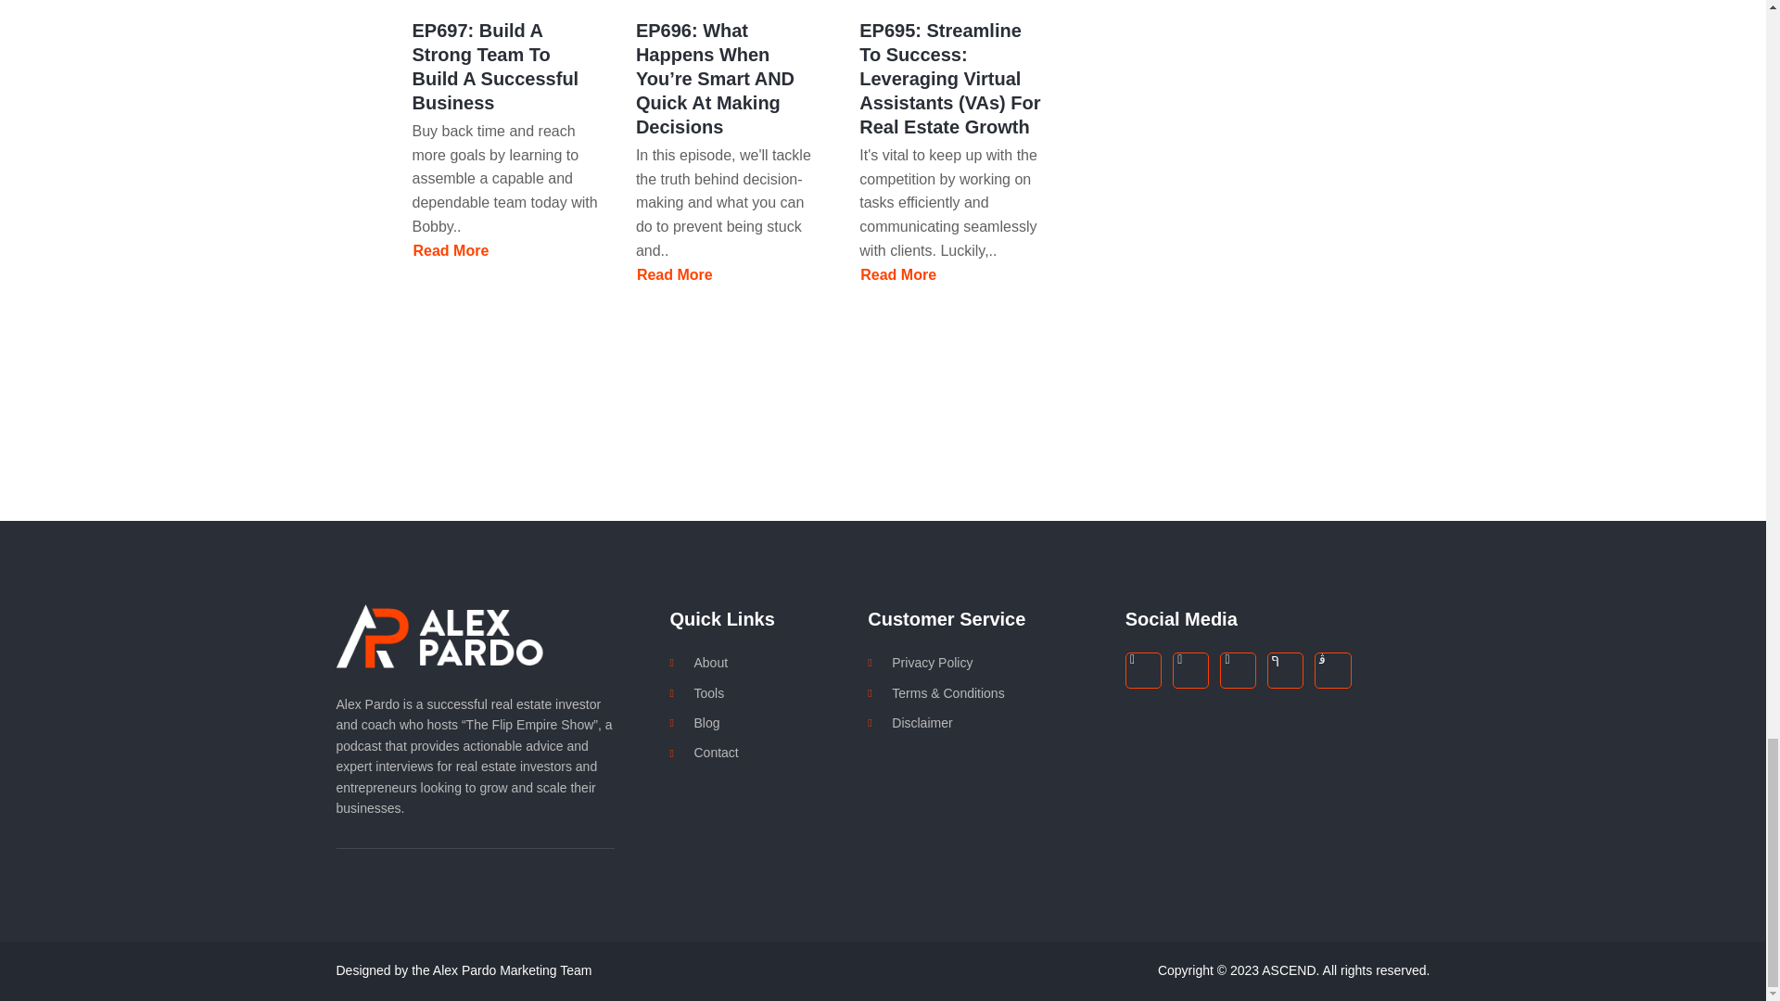  Describe the element at coordinates (451, 250) in the screenshot. I see `Read More` at that location.